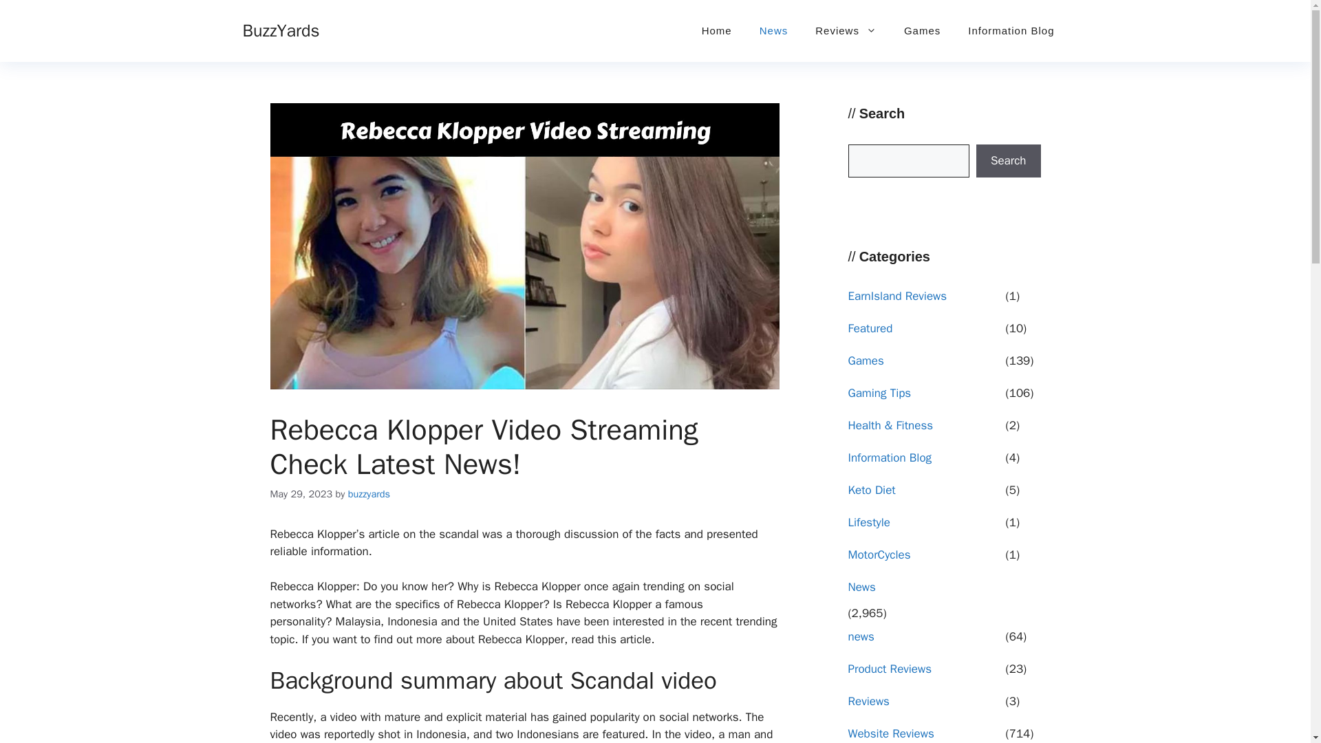 The width and height of the screenshot is (1321, 743). What do you see at coordinates (925, 559) in the screenshot?
I see `MotorCycles` at bounding box center [925, 559].